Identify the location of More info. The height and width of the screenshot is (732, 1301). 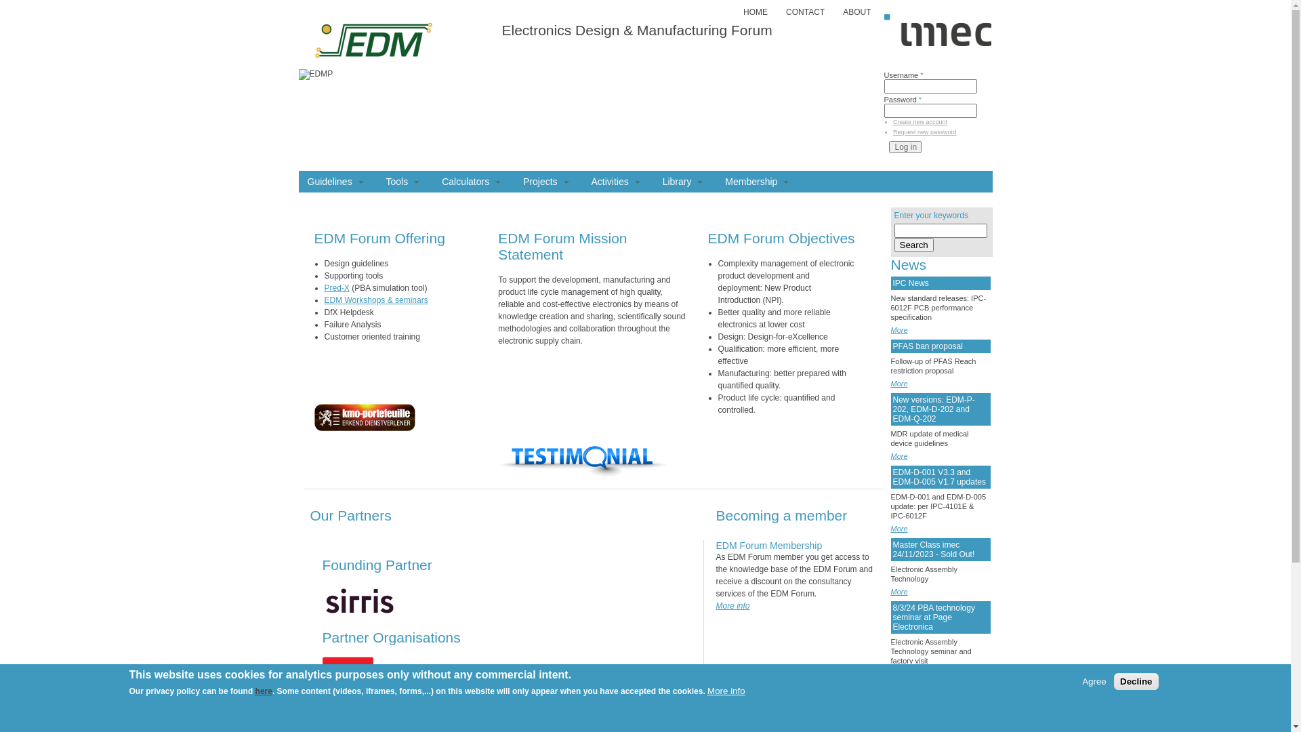
(732, 606).